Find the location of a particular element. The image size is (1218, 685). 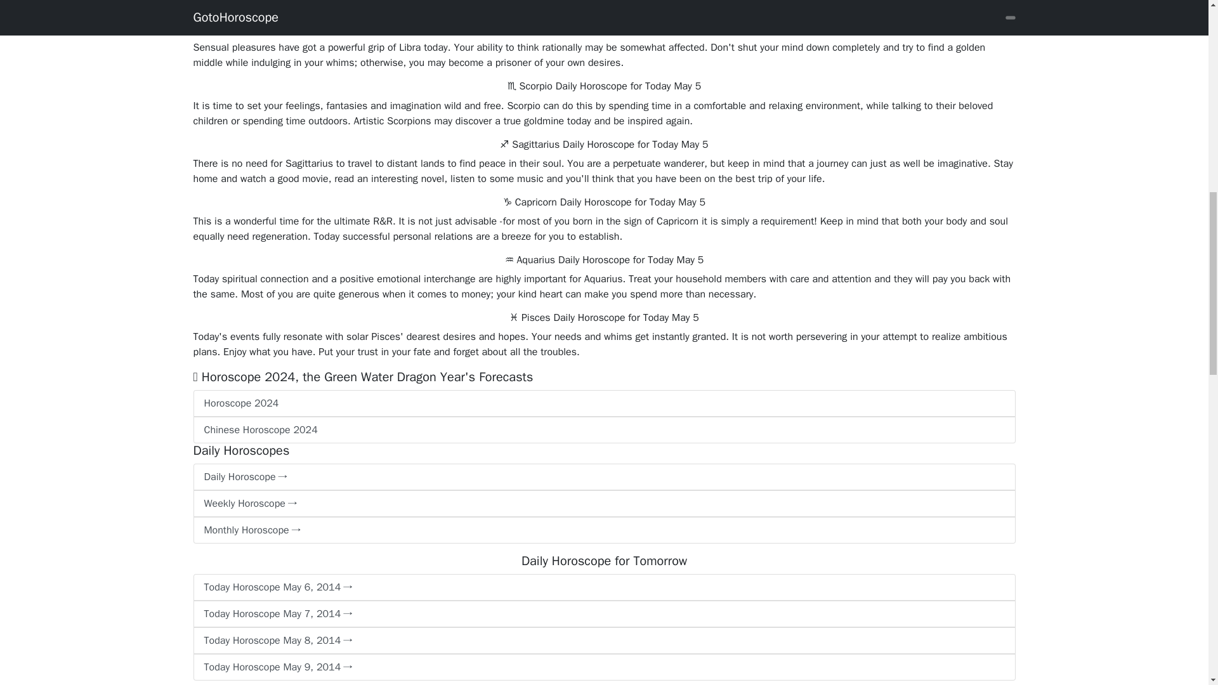

Daily Horoscope is located at coordinates (603, 477).